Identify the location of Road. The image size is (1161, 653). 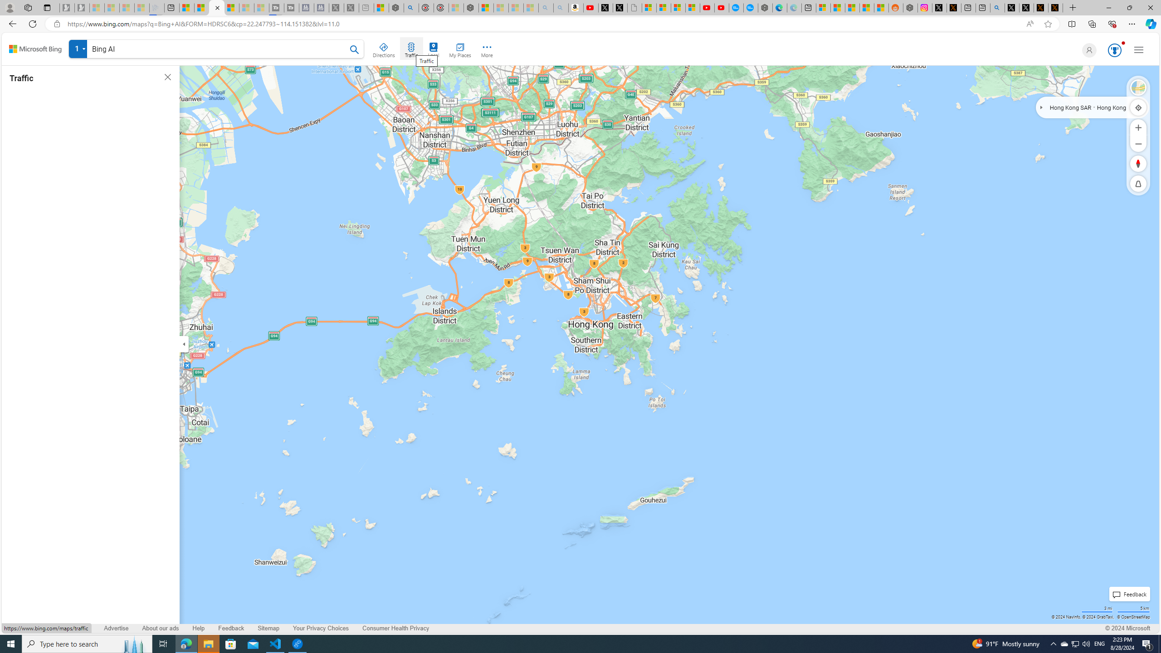
(1138, 88).